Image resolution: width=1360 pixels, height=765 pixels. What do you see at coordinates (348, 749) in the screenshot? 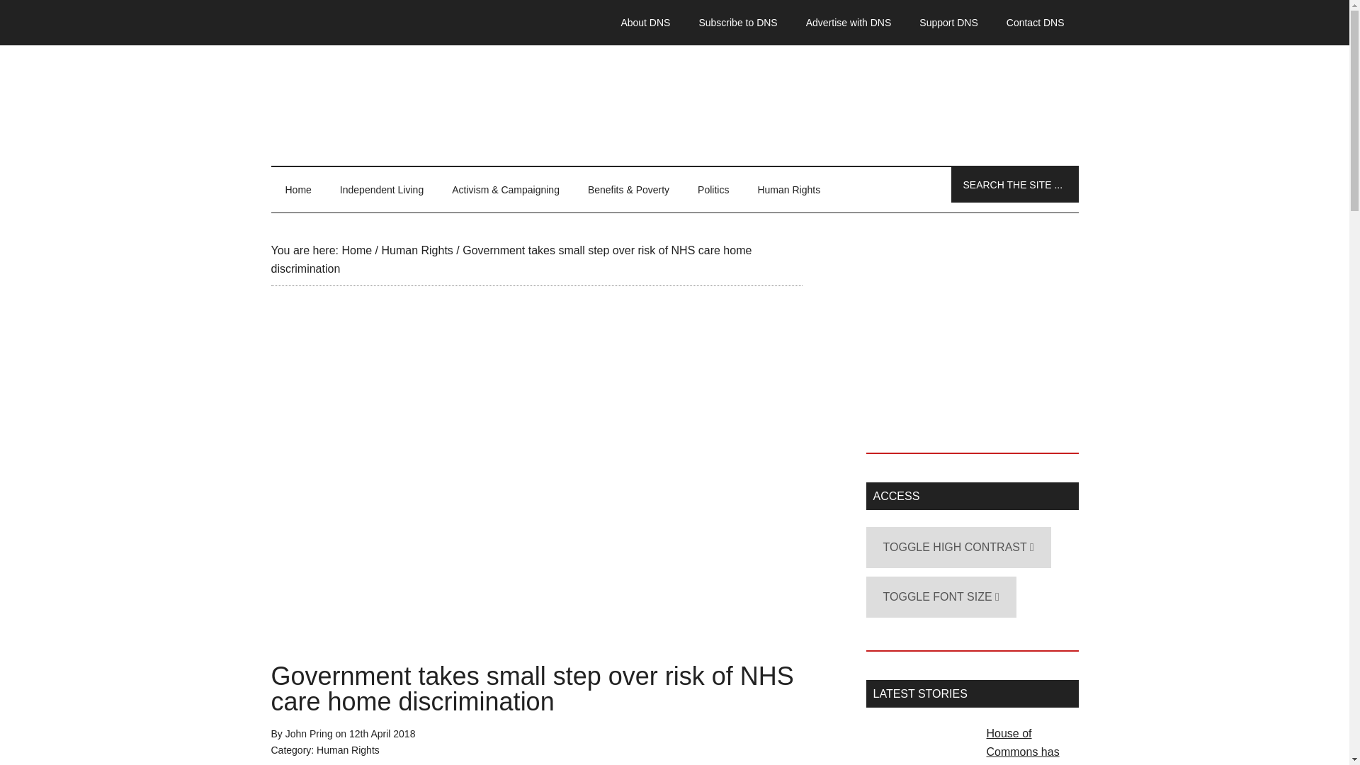
I see `Human Rights` at bounding box center [348, 749].